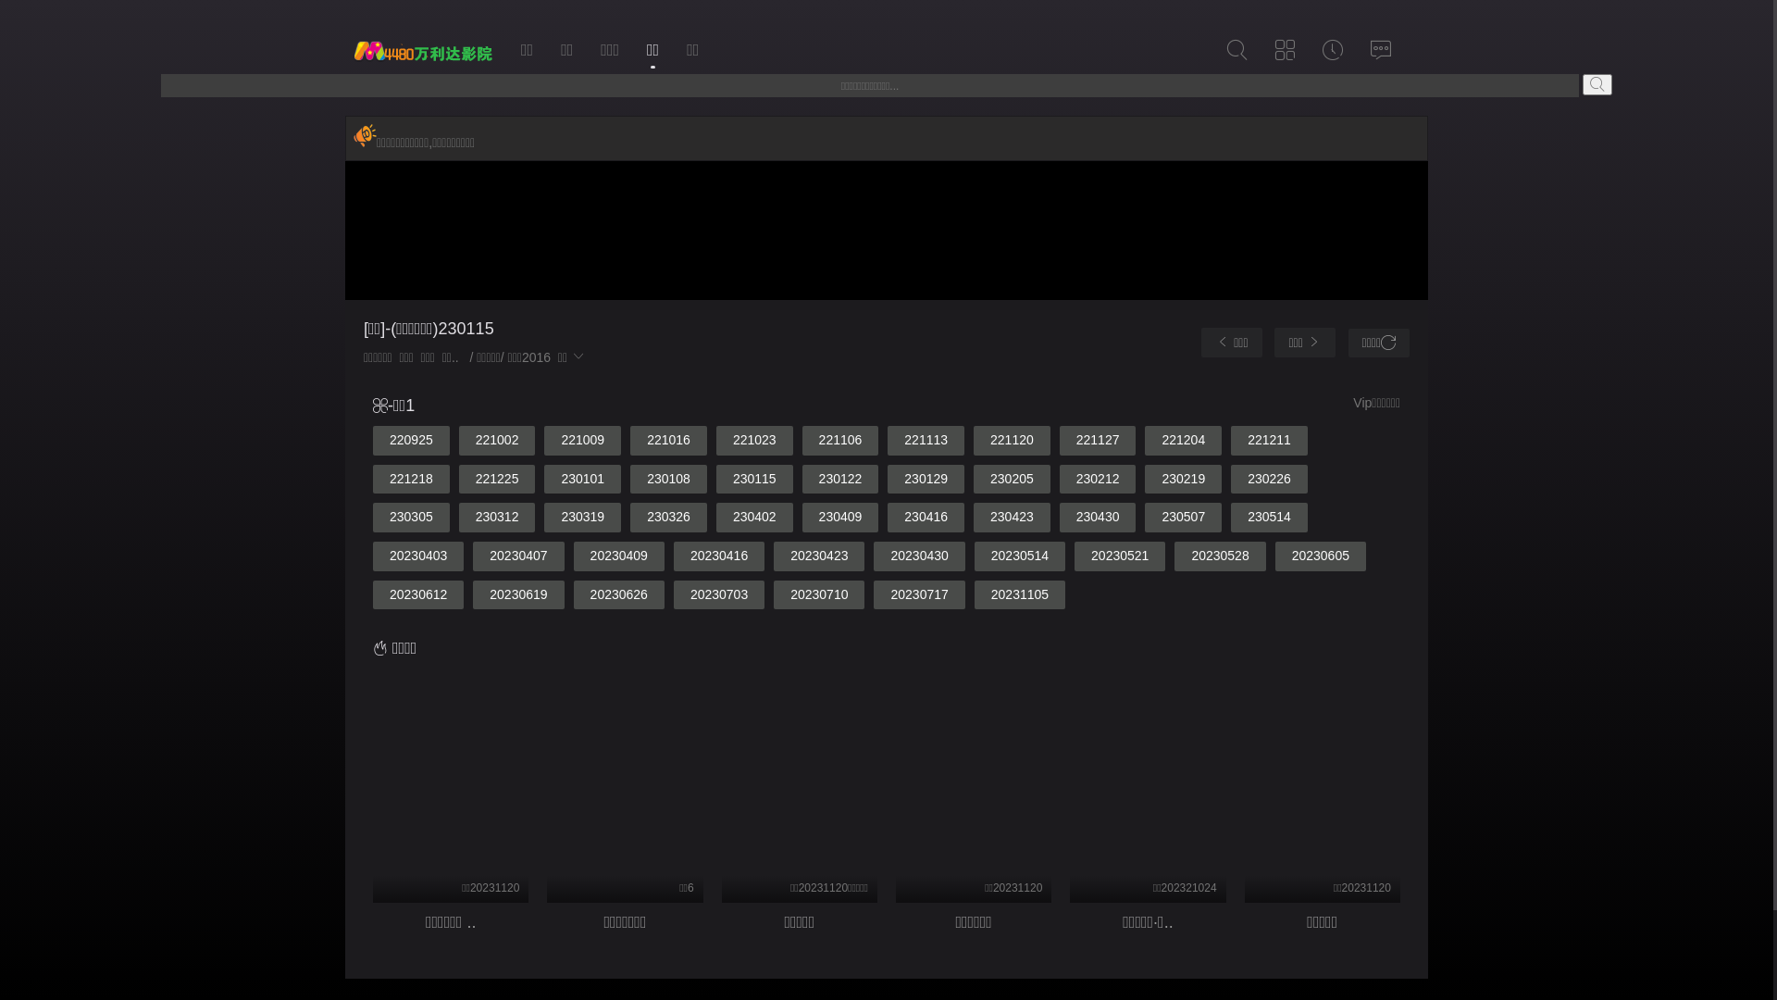  What do you see at coordinates (719, 595) in the screenshot?
I see `20230703` at bounding box center [719, 595].